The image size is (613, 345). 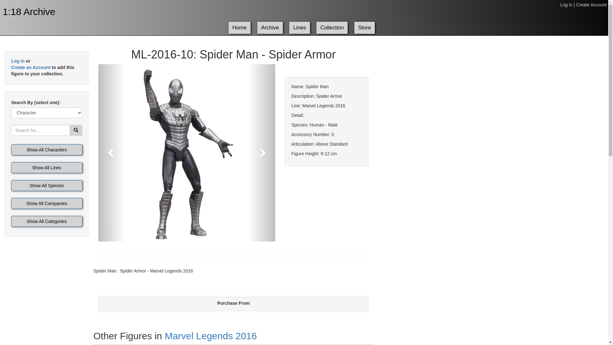 What do you see at coordinates (332, 28) in the screenshot?
I see `Collection` at bounding box center [332, 28].